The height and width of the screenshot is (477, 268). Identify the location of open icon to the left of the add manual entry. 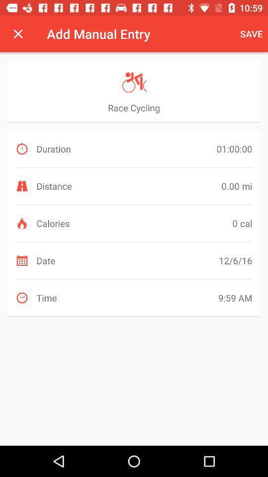
(18, 34).